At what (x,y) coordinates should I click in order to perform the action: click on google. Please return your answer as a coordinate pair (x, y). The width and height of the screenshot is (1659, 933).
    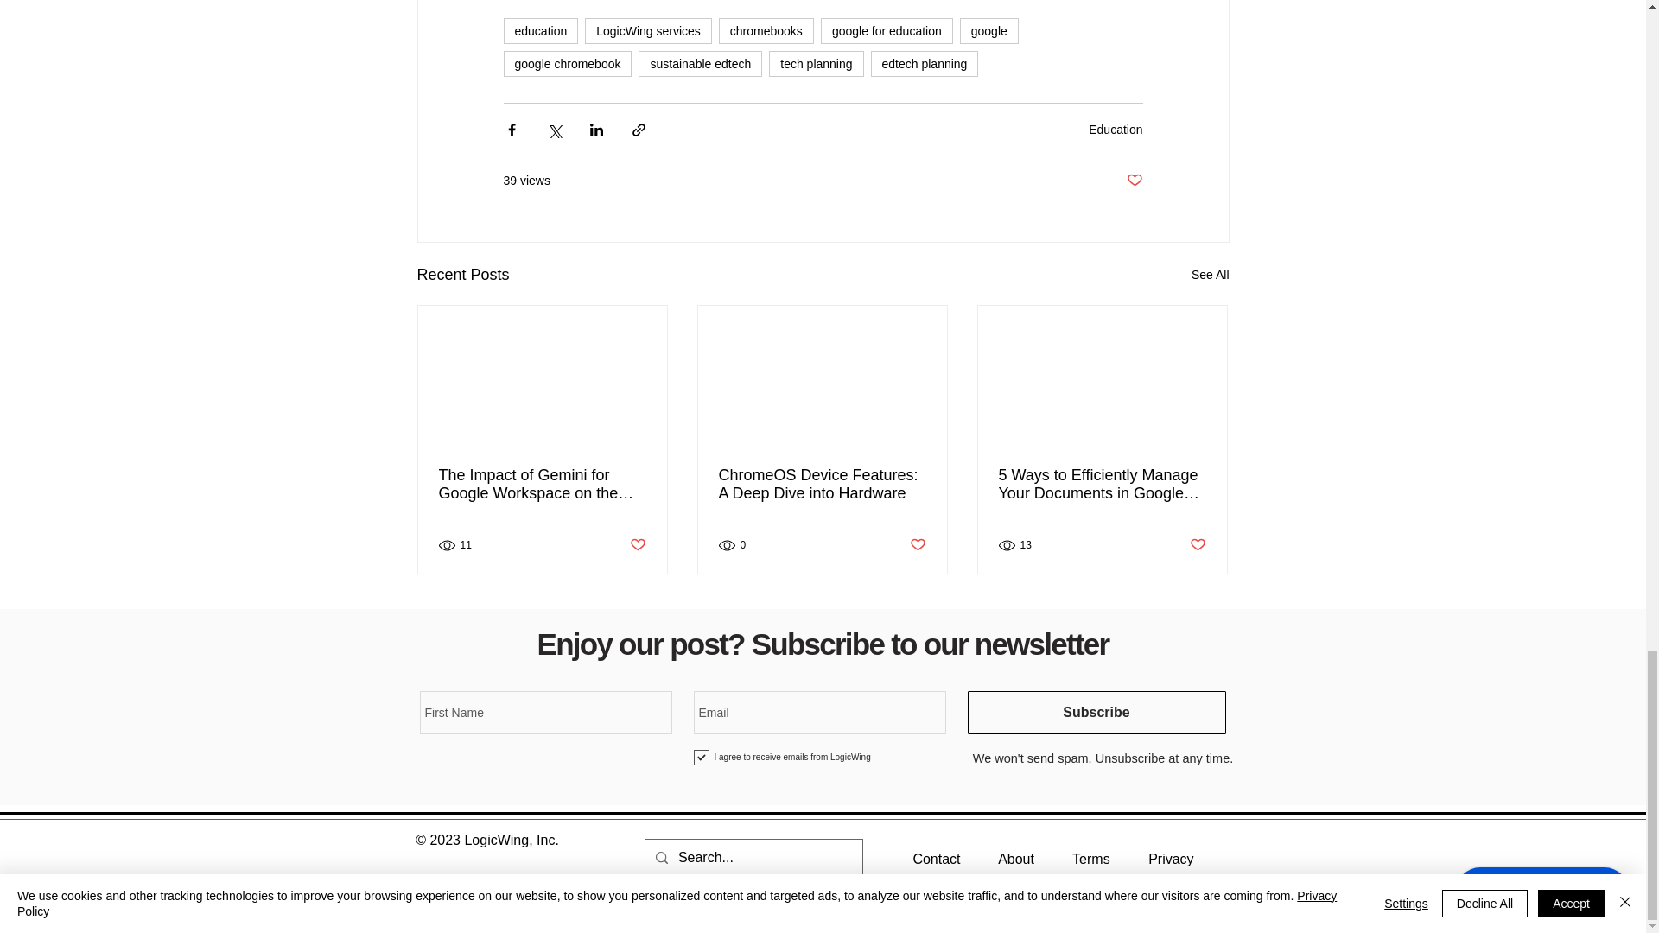
    Looking at the image, I should click on (988, 30).